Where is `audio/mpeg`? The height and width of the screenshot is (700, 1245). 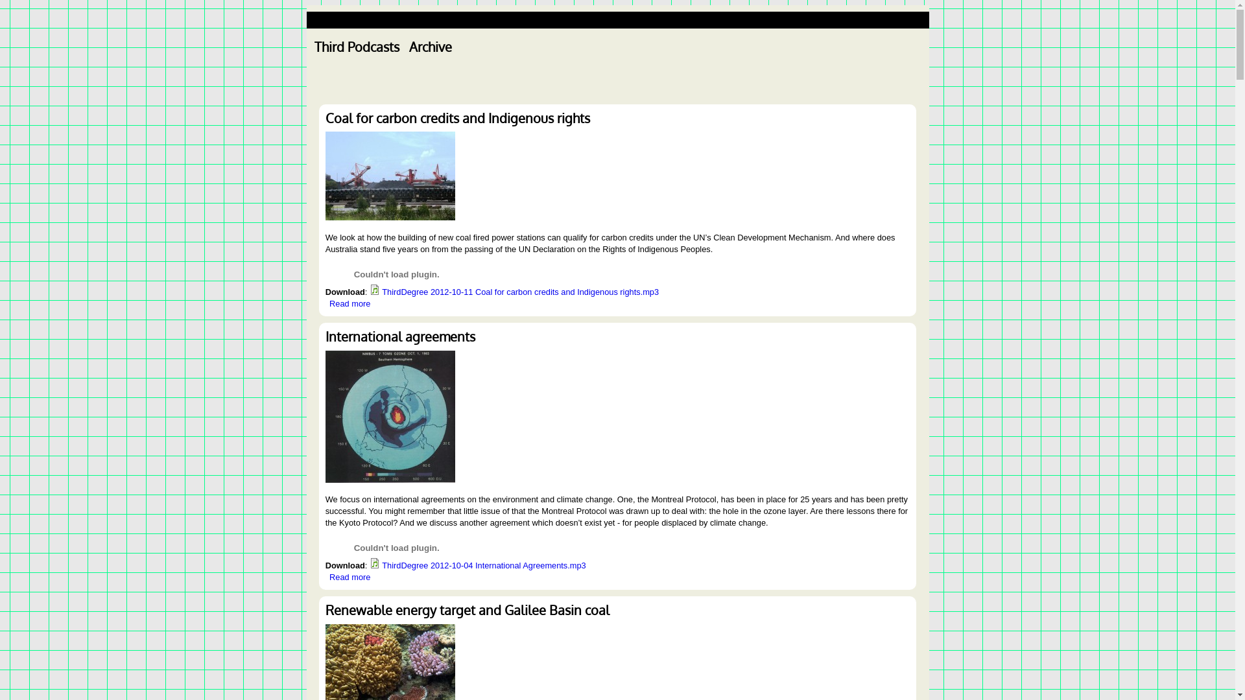
audio/mpeg is located at coordinates (375, 563).